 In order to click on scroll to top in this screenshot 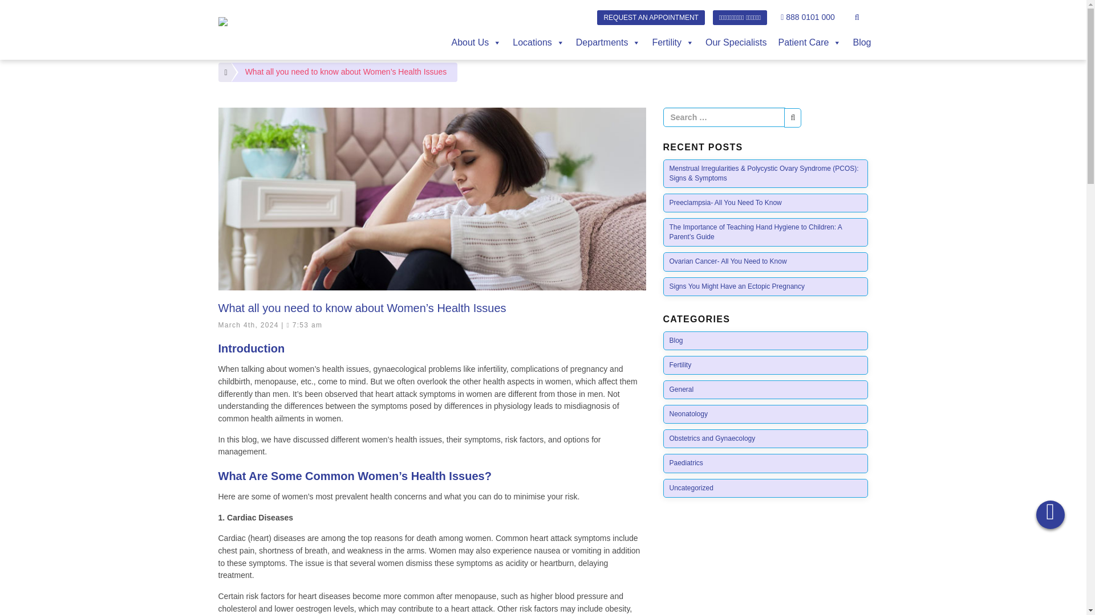, I will do `click(1050, 515)`.